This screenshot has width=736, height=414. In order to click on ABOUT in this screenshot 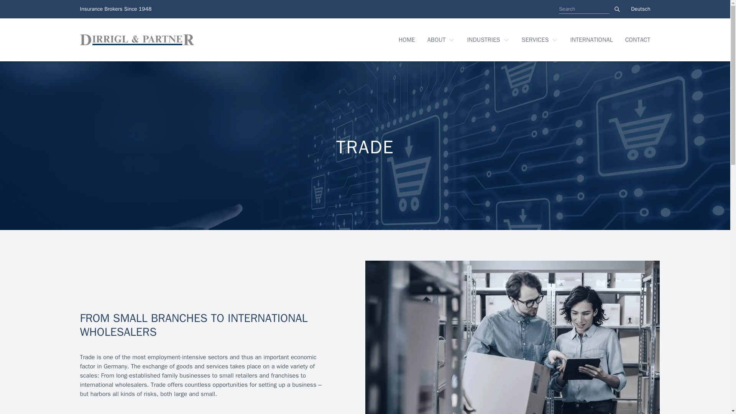, I will do `click(441, 39)`.